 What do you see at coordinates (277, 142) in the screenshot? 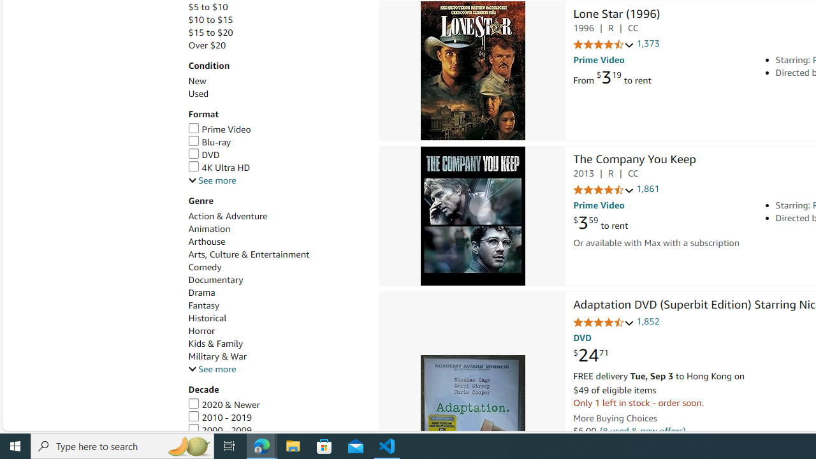
I see `Blu-ray` at bounding box center [277, 142].